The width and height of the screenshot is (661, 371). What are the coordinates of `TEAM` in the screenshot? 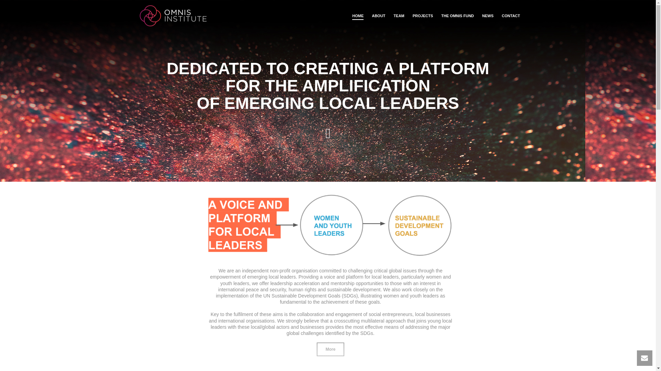 It's located at (399, 16).